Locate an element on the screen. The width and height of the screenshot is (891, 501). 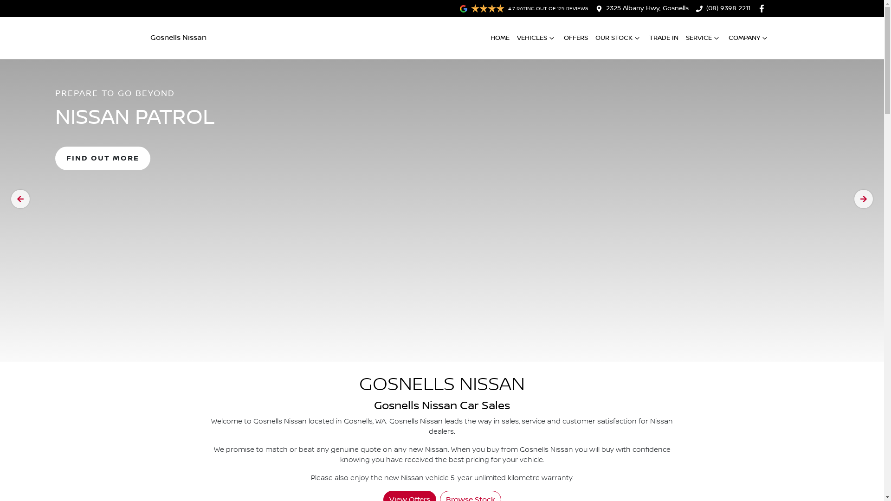
Gosnells Nissan is located at coordinates (161, 38).